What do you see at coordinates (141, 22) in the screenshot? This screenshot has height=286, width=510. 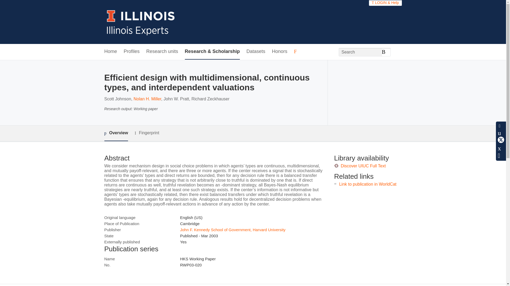 I see `University of Illinois Urbana-Champaign Home` at bounding box center [141, 22].